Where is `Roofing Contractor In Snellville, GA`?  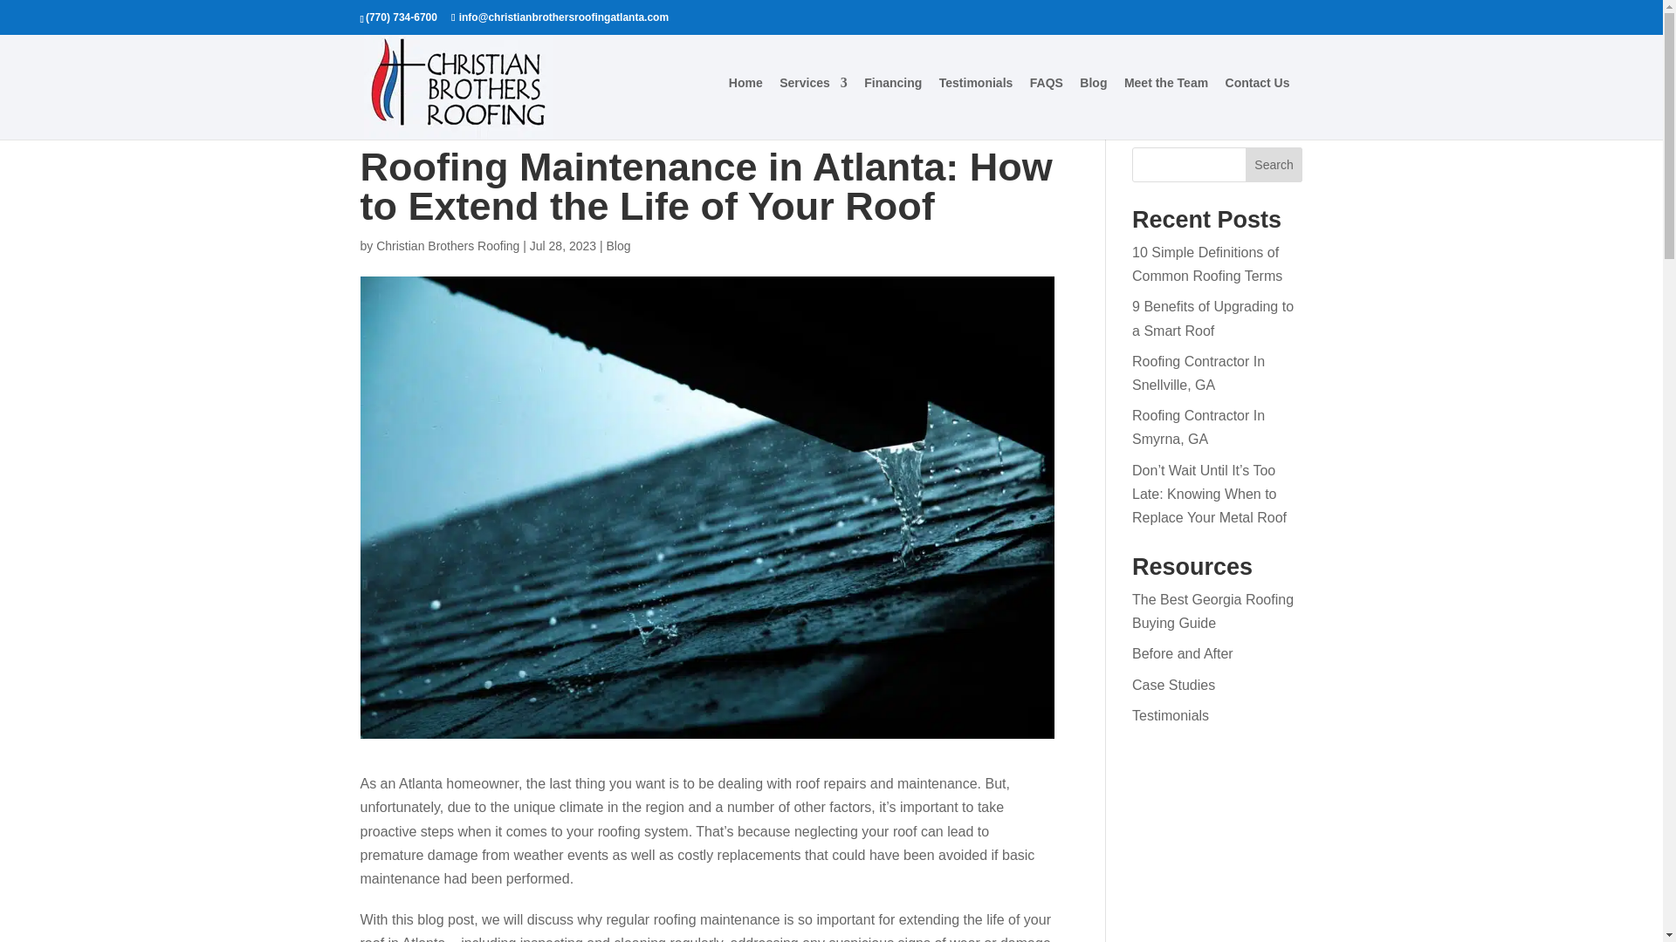 Roofing Contractor In Snellville, GA is located at coordinates (1199, 373).